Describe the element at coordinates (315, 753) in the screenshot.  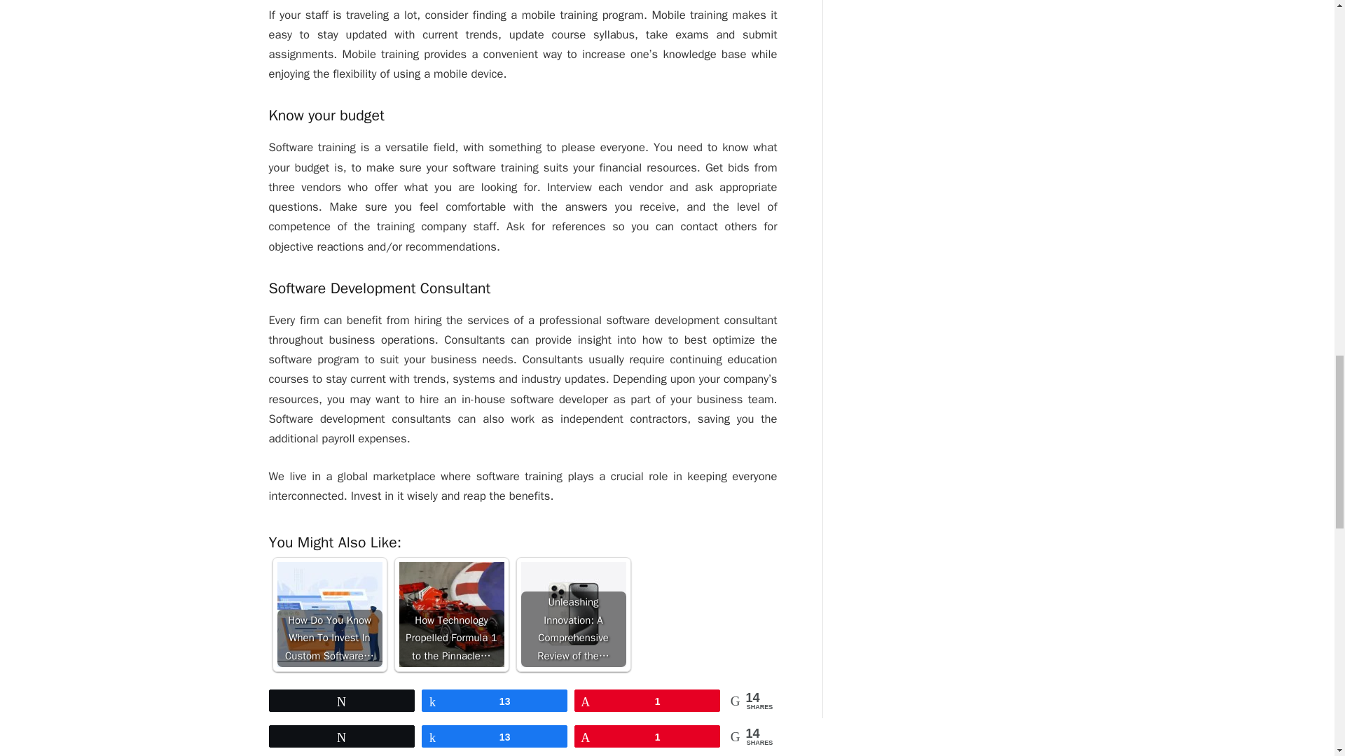
I see `mobile software development` at that location.